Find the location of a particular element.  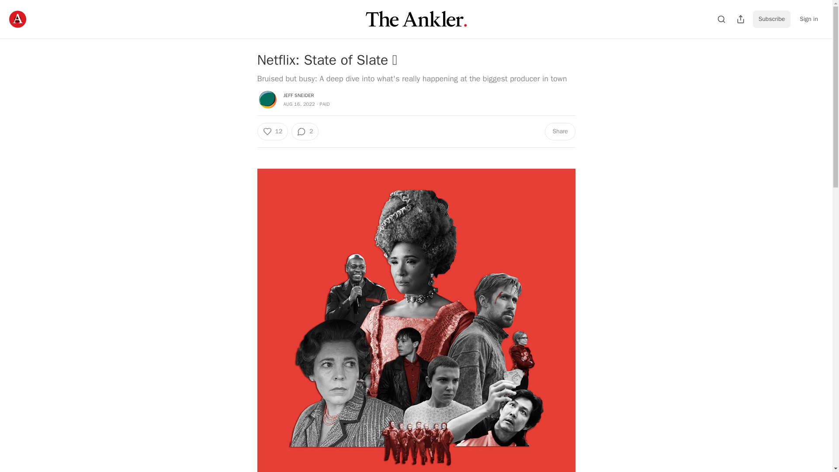

JEFF SNEIDER is located at coordinates (298, 95).